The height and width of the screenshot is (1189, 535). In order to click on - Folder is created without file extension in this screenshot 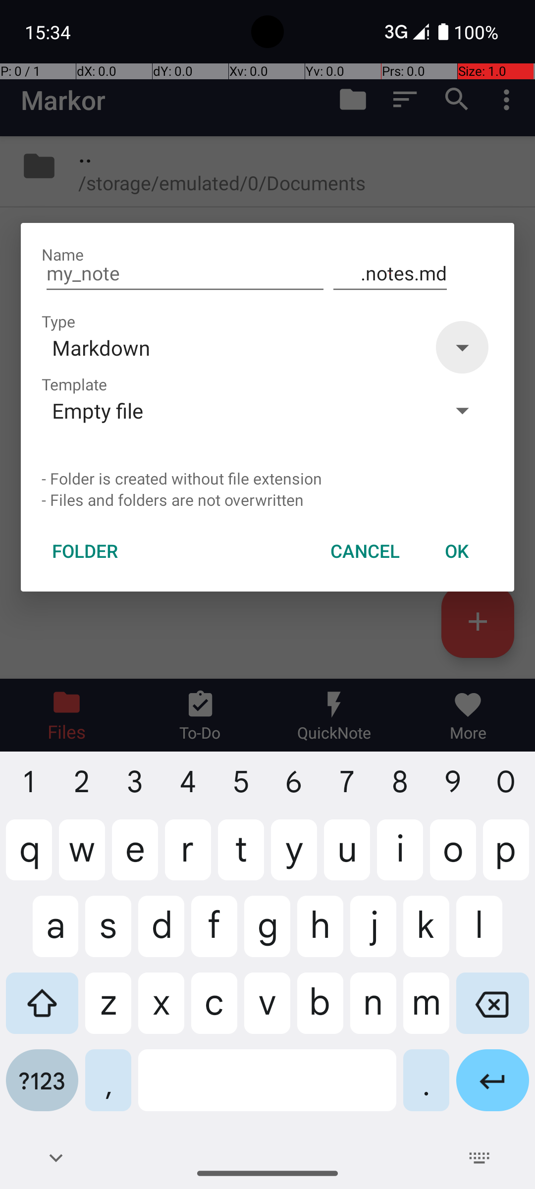, I will do `click(267, 479)`.